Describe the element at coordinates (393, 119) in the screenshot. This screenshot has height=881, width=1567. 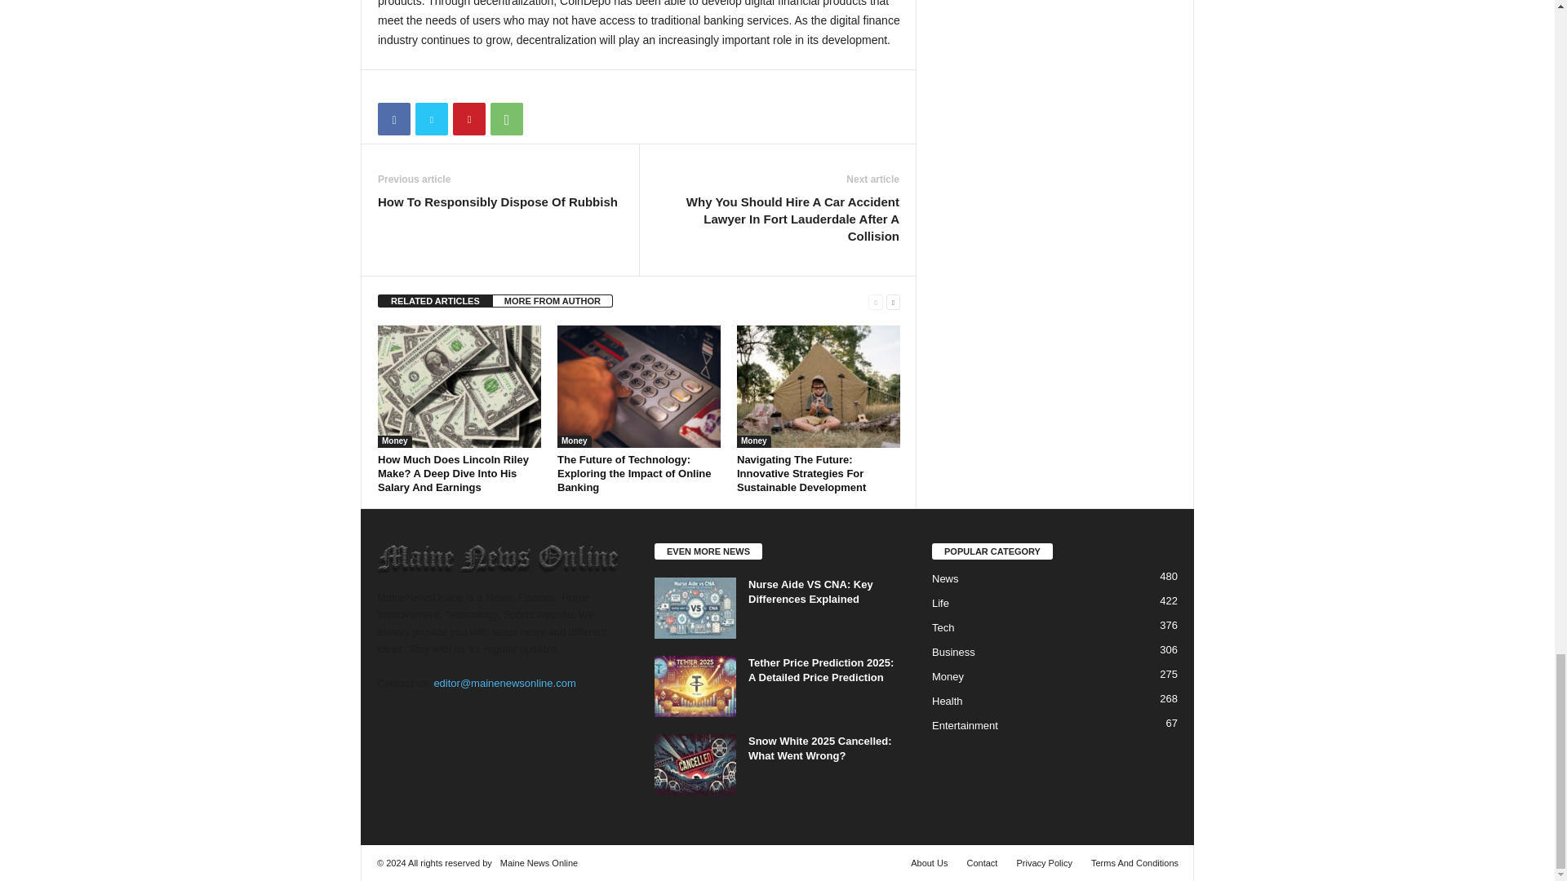
I see `Facebook` at that location.